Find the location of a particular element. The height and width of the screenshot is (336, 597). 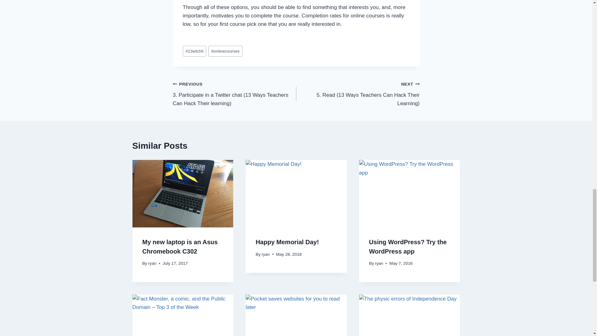

My new laptop is an Asus Chromebook C302 is located at coordinates (180, 246).